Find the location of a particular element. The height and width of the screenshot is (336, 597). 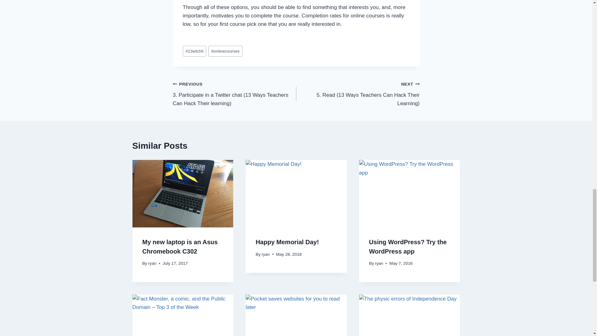

My new laptop is an Asus Chromebook C302 is located at coordinates (180, 246).